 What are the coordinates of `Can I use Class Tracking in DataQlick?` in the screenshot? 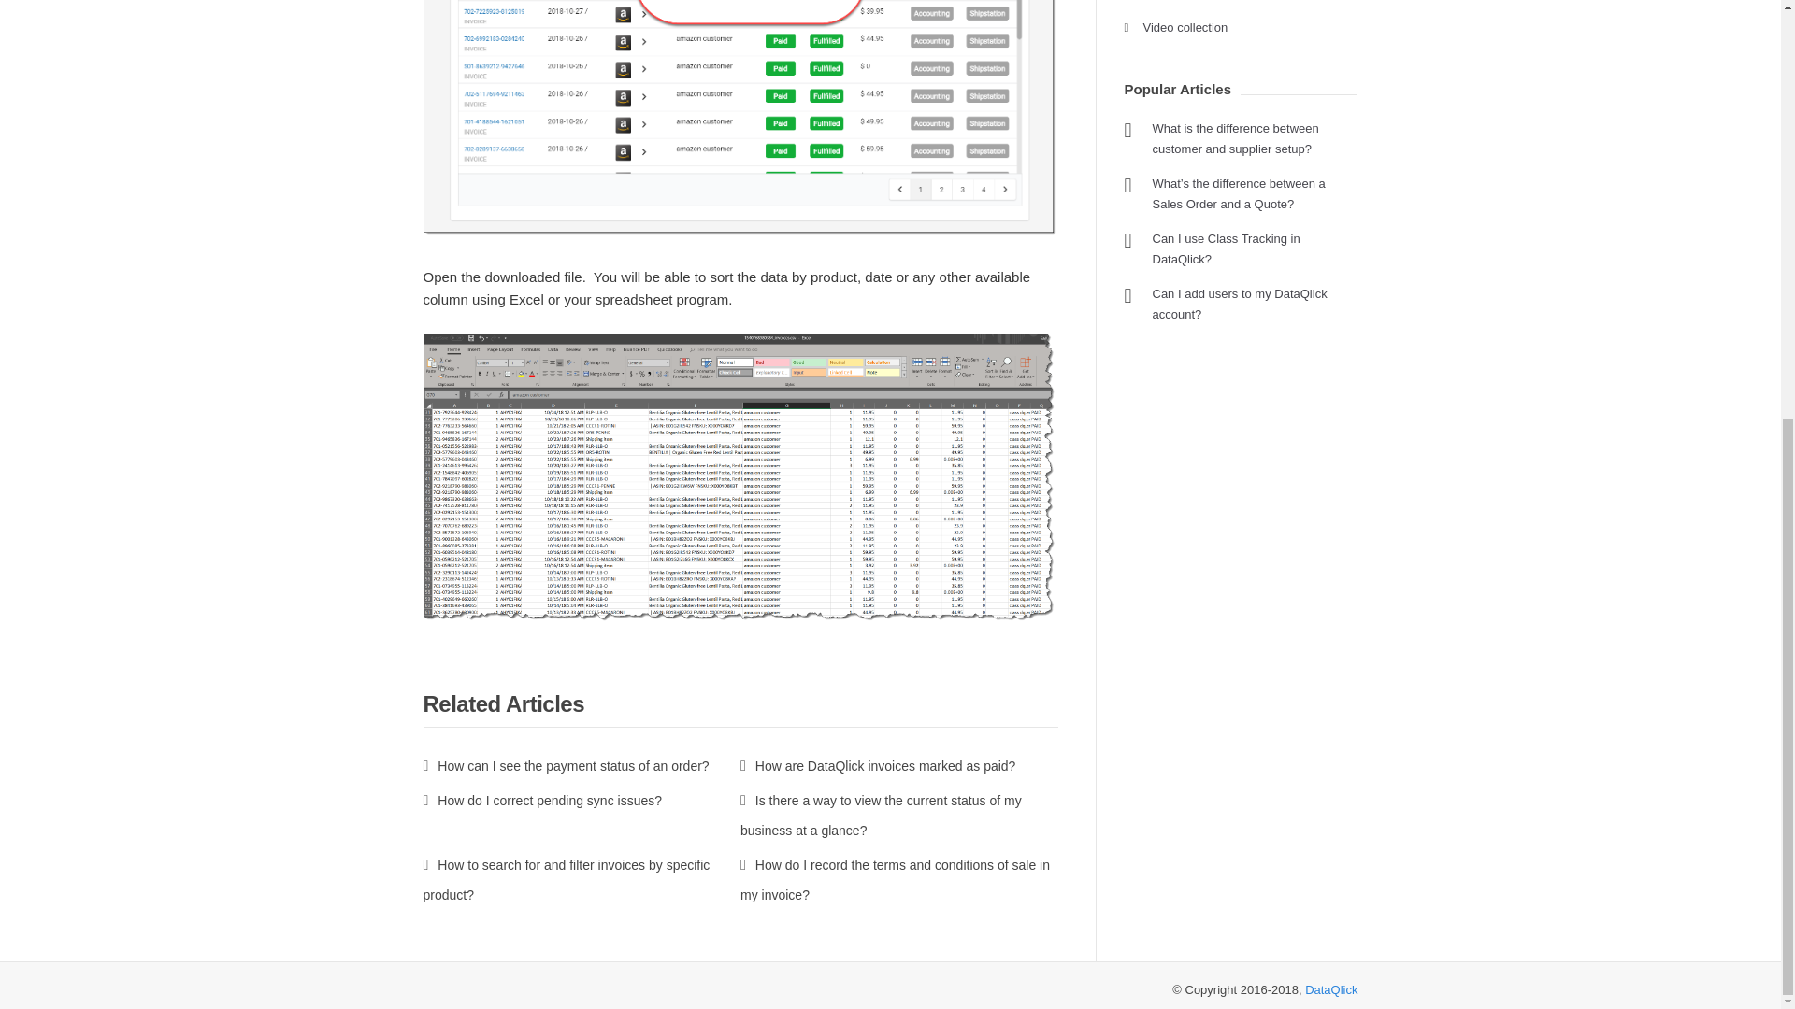 It's located at (1226, 249).